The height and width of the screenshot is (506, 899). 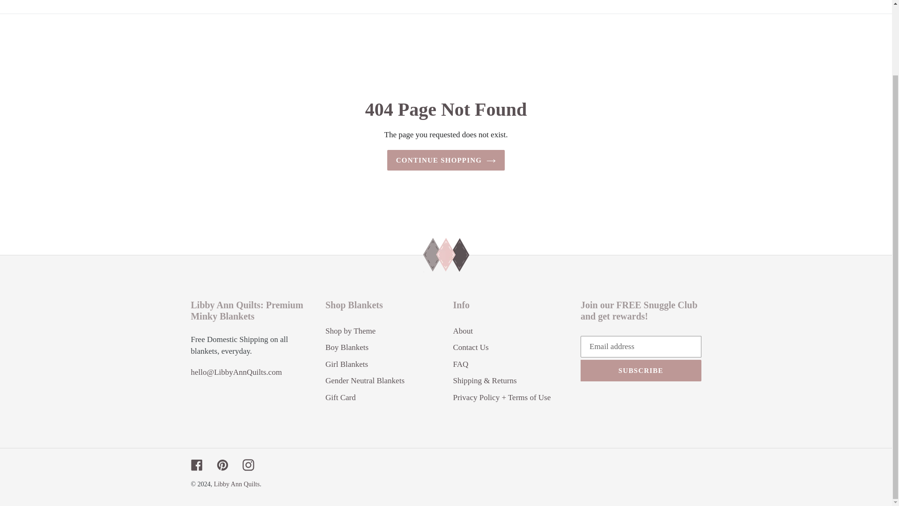 What do you see at coordinates (457, 1) in the screenshot?
I see `Girl Blankets` at bounding box center [457, 1].